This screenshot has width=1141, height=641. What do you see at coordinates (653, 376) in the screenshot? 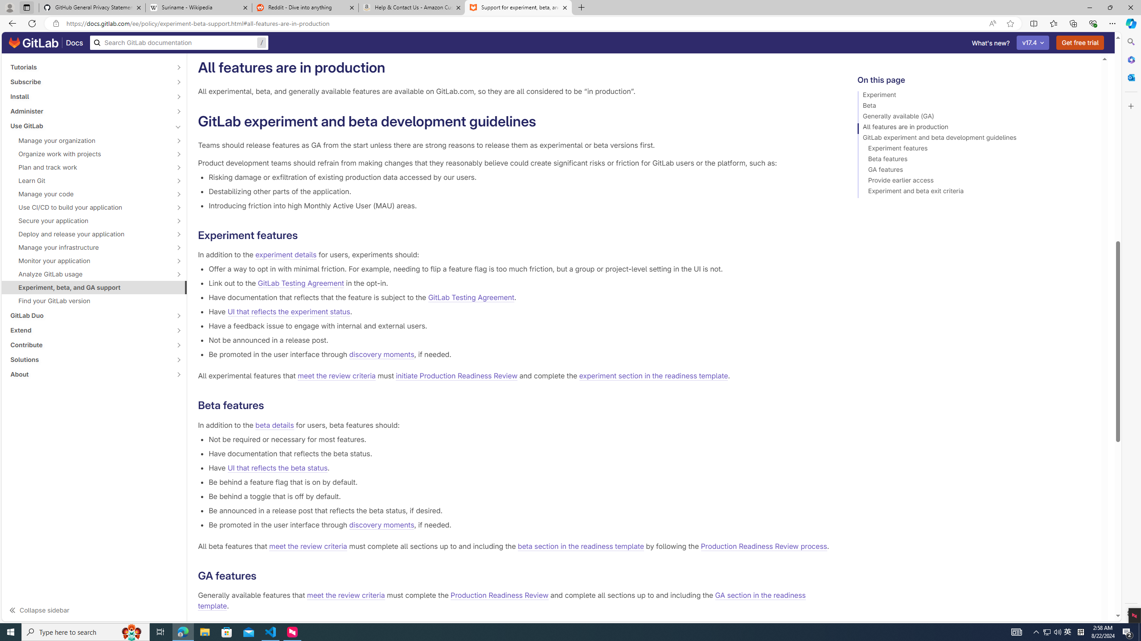
I see `experiment section in the readiness template` at bounding box center [653, 376].